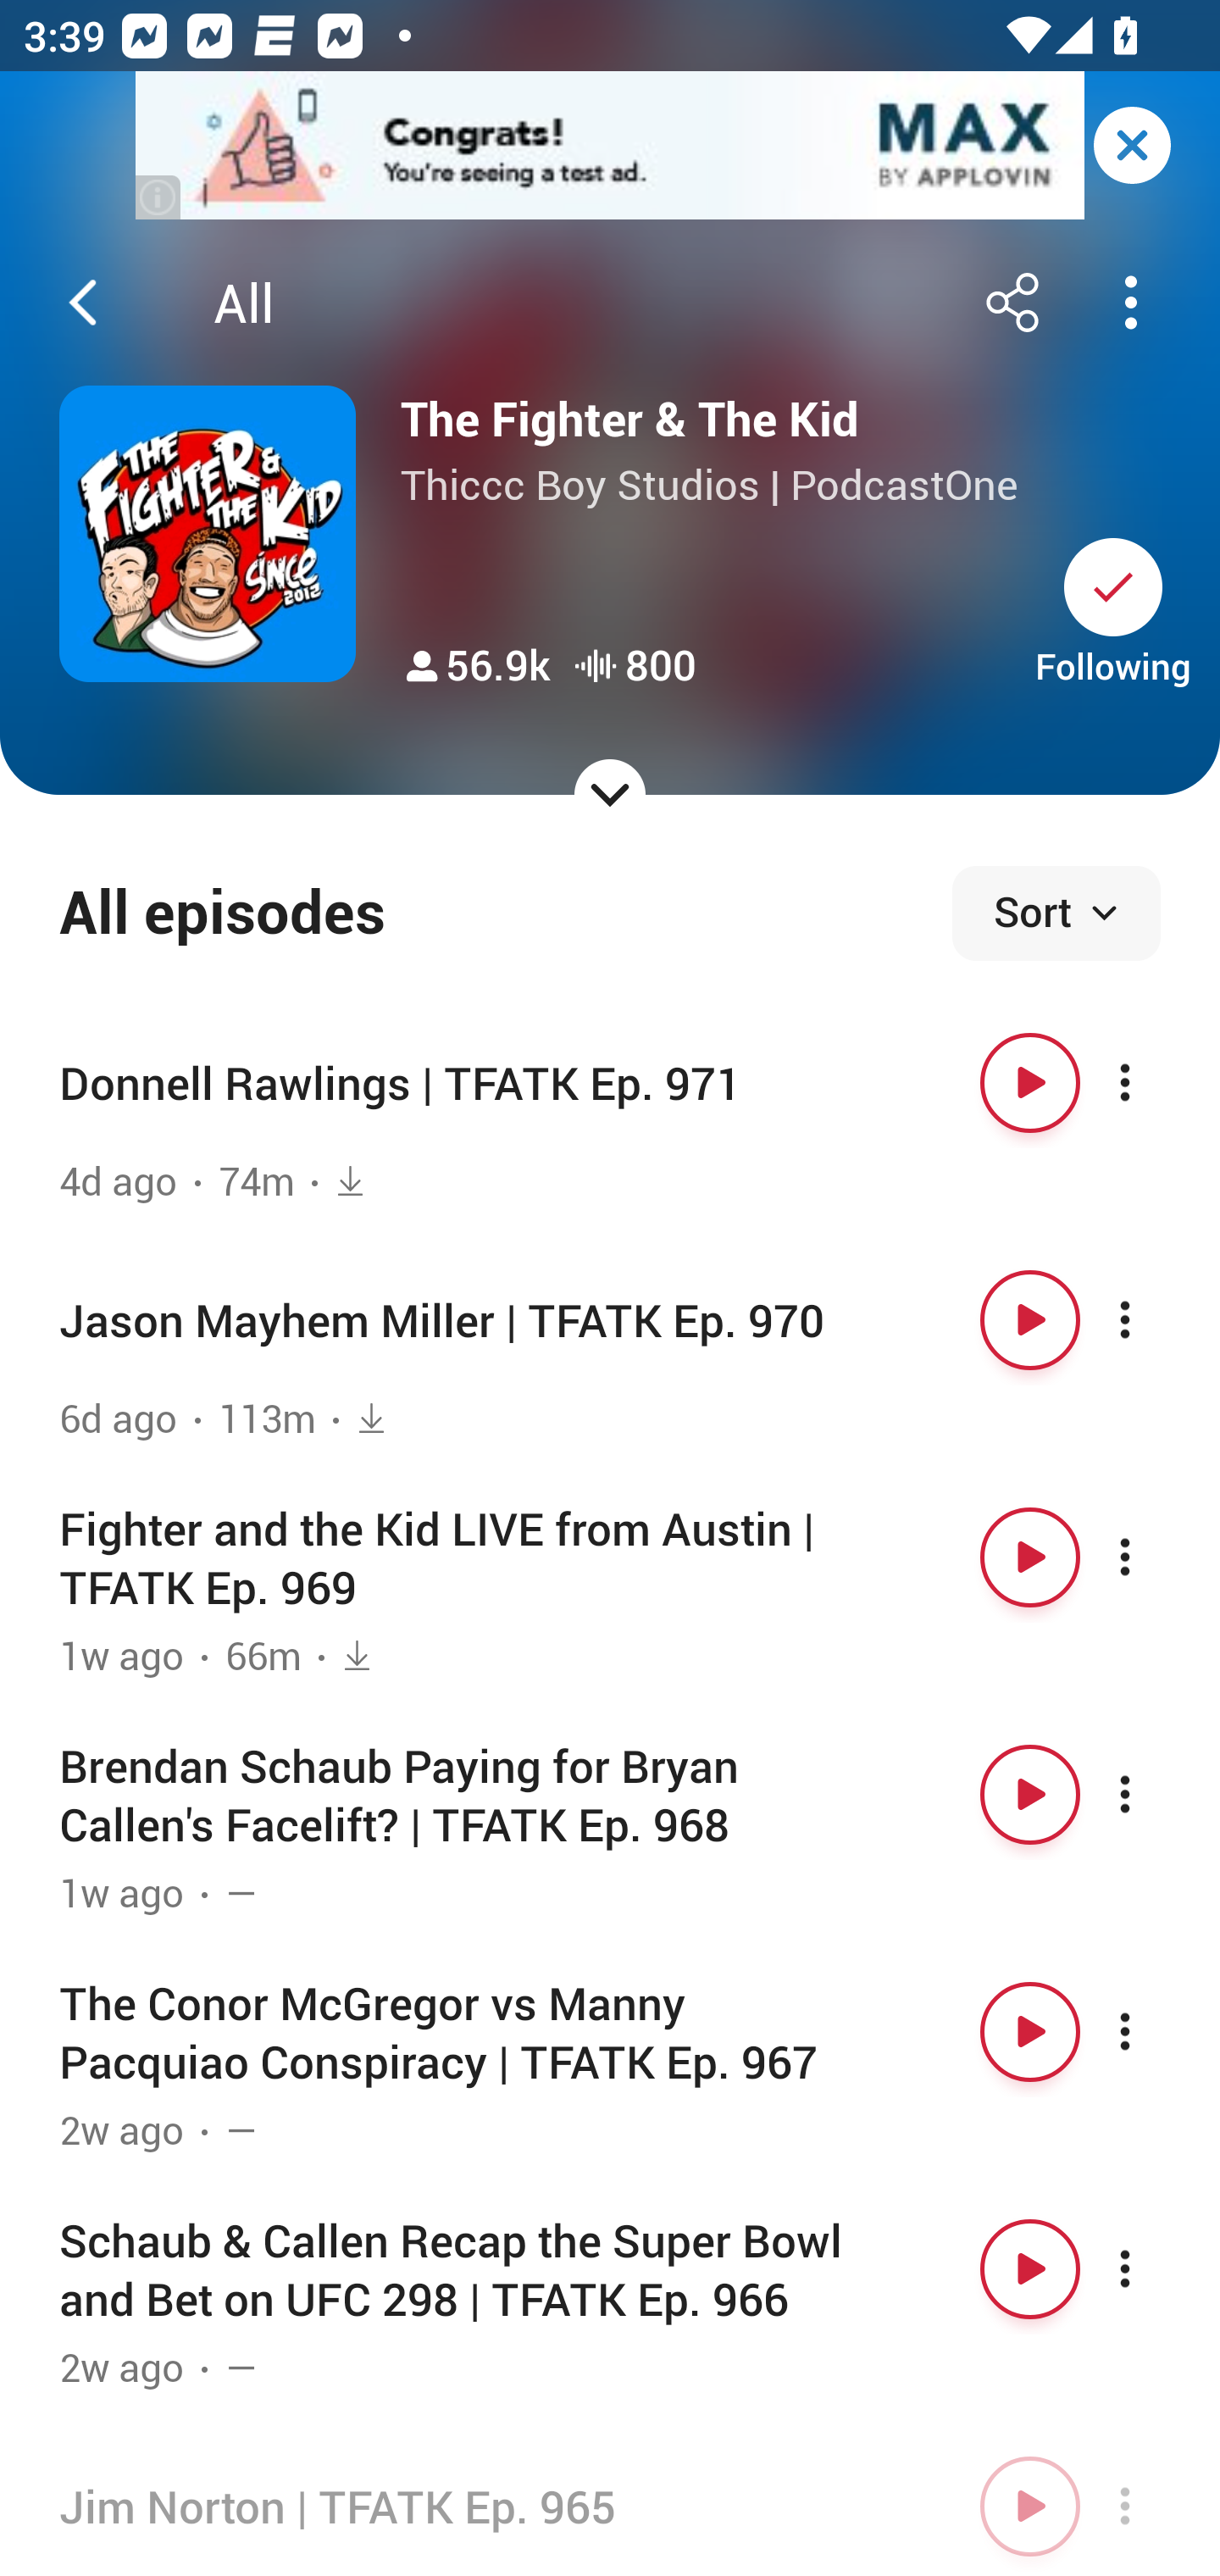 The height and width of the screenshot is (2576, 1220). Describe the element at coordinates (610, 147) in the screenshot. I see `app-monetization` at that location.